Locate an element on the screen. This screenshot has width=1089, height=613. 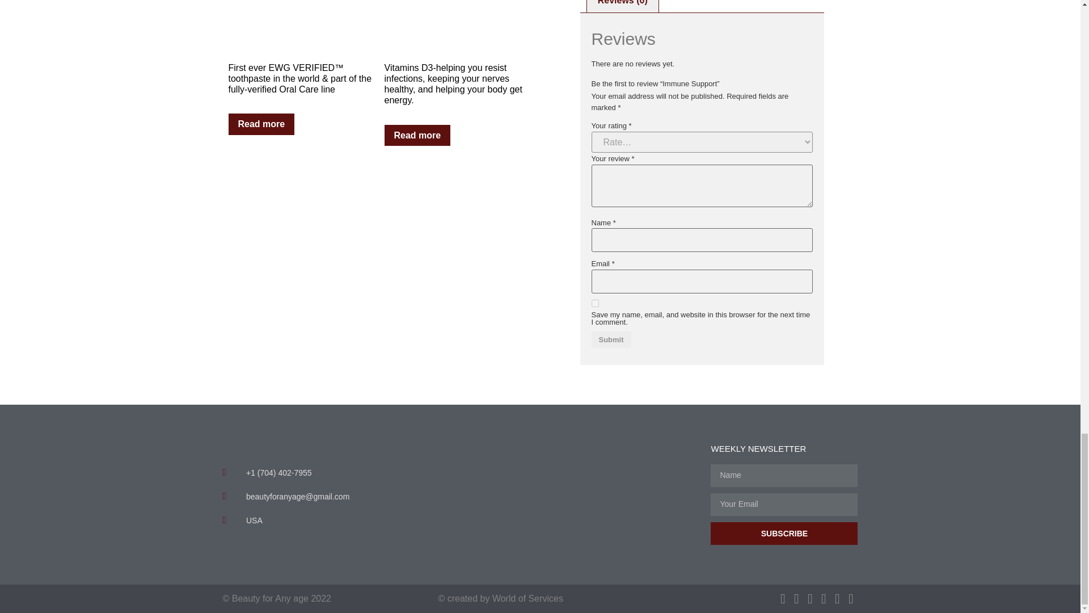
yes is located at coordinates (594, 303).